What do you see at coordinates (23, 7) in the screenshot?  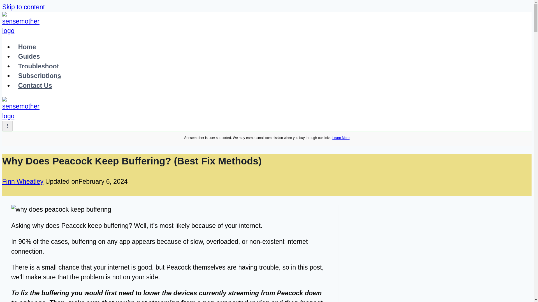 I see `Skip to content` at bounding box center [23, 7].